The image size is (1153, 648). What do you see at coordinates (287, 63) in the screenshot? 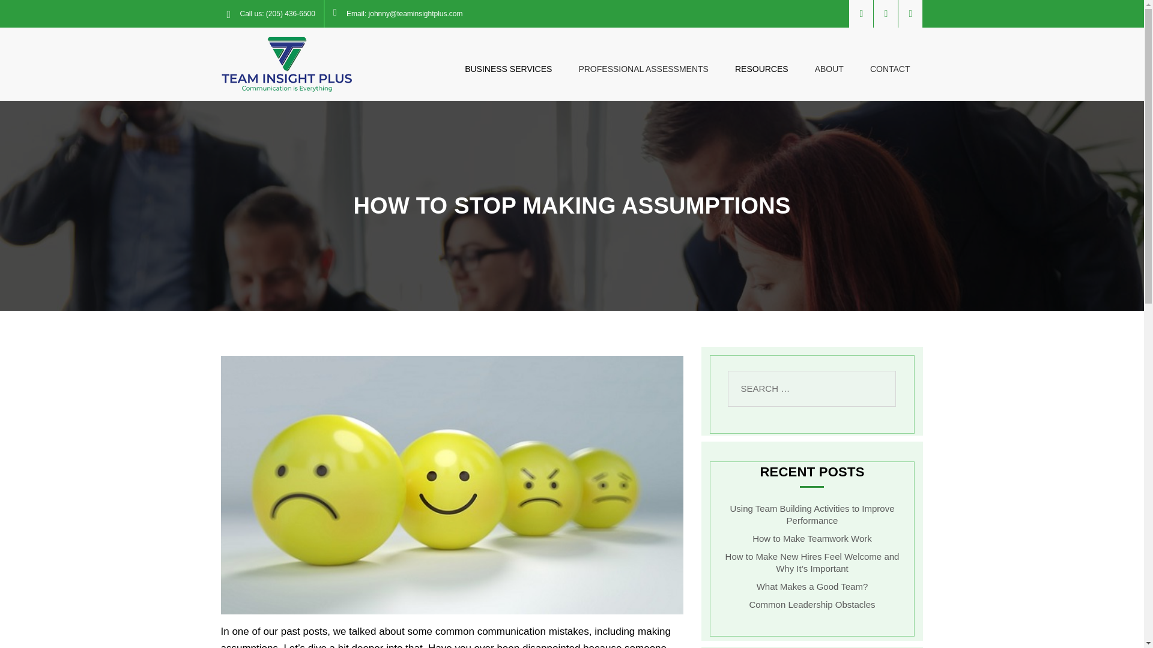
I see `Teaminsight` at bounding box center [287, 63].